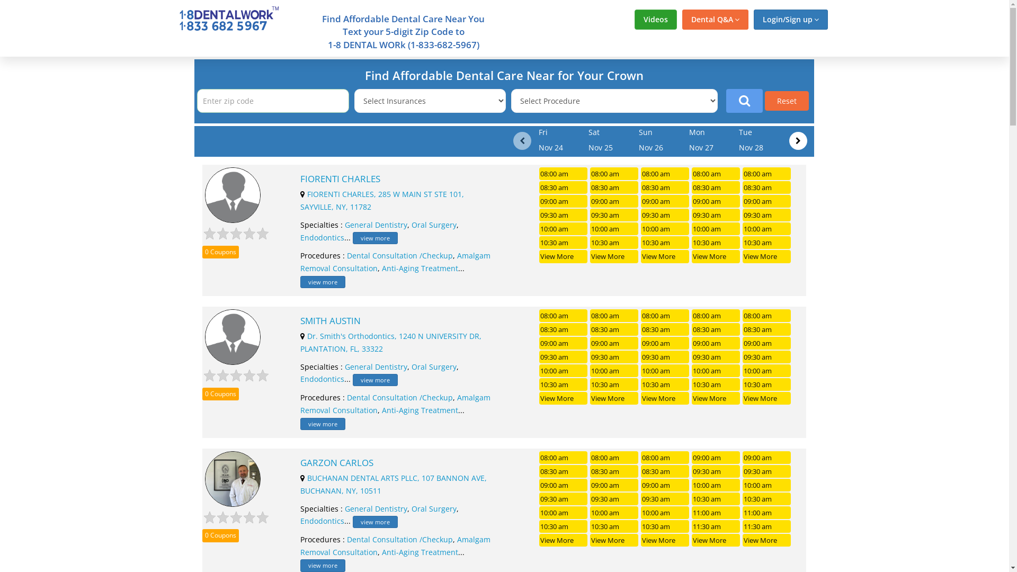 This screenshot has height=572, width=1017. I want to click on 09:00 am, so click(767, 343).